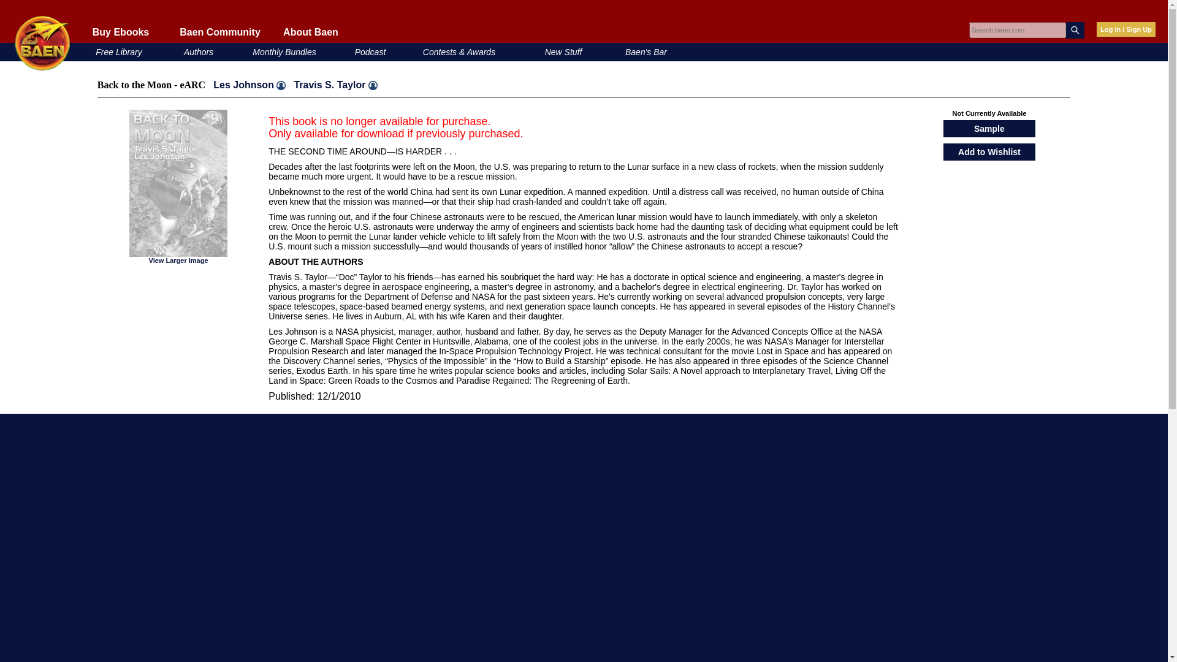  Describe the element at coordinates (563, 51) in the screenshot. I see `New Stuff` at that location.